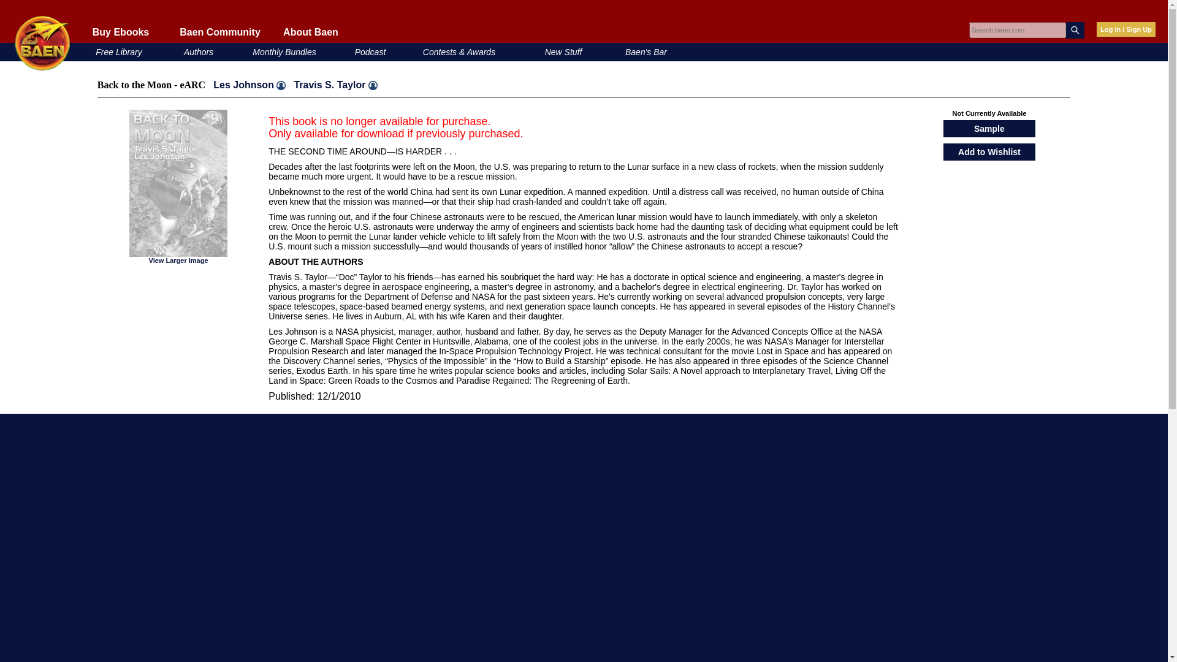  Describe the element at coordinates (563, 51) in the screenshot. I see `New Stuff` at that location.